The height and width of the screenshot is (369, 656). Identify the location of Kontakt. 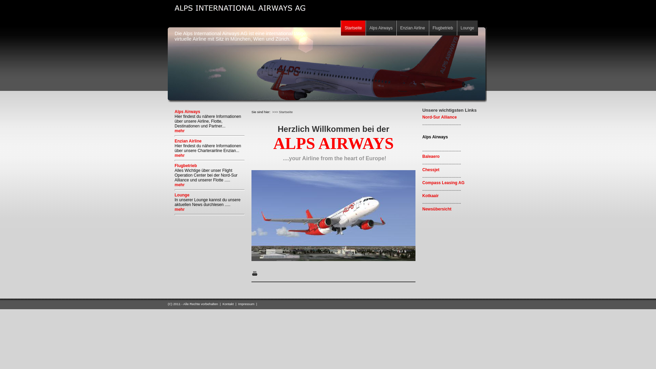
(228, 304).